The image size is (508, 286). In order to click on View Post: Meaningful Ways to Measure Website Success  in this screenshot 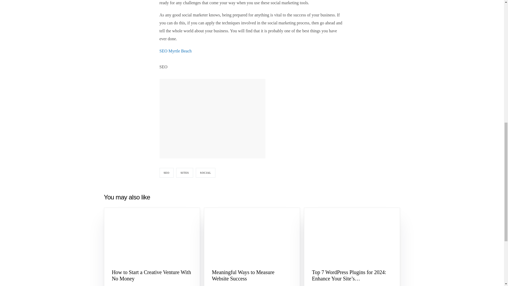, I will do `click(252, 275)`.